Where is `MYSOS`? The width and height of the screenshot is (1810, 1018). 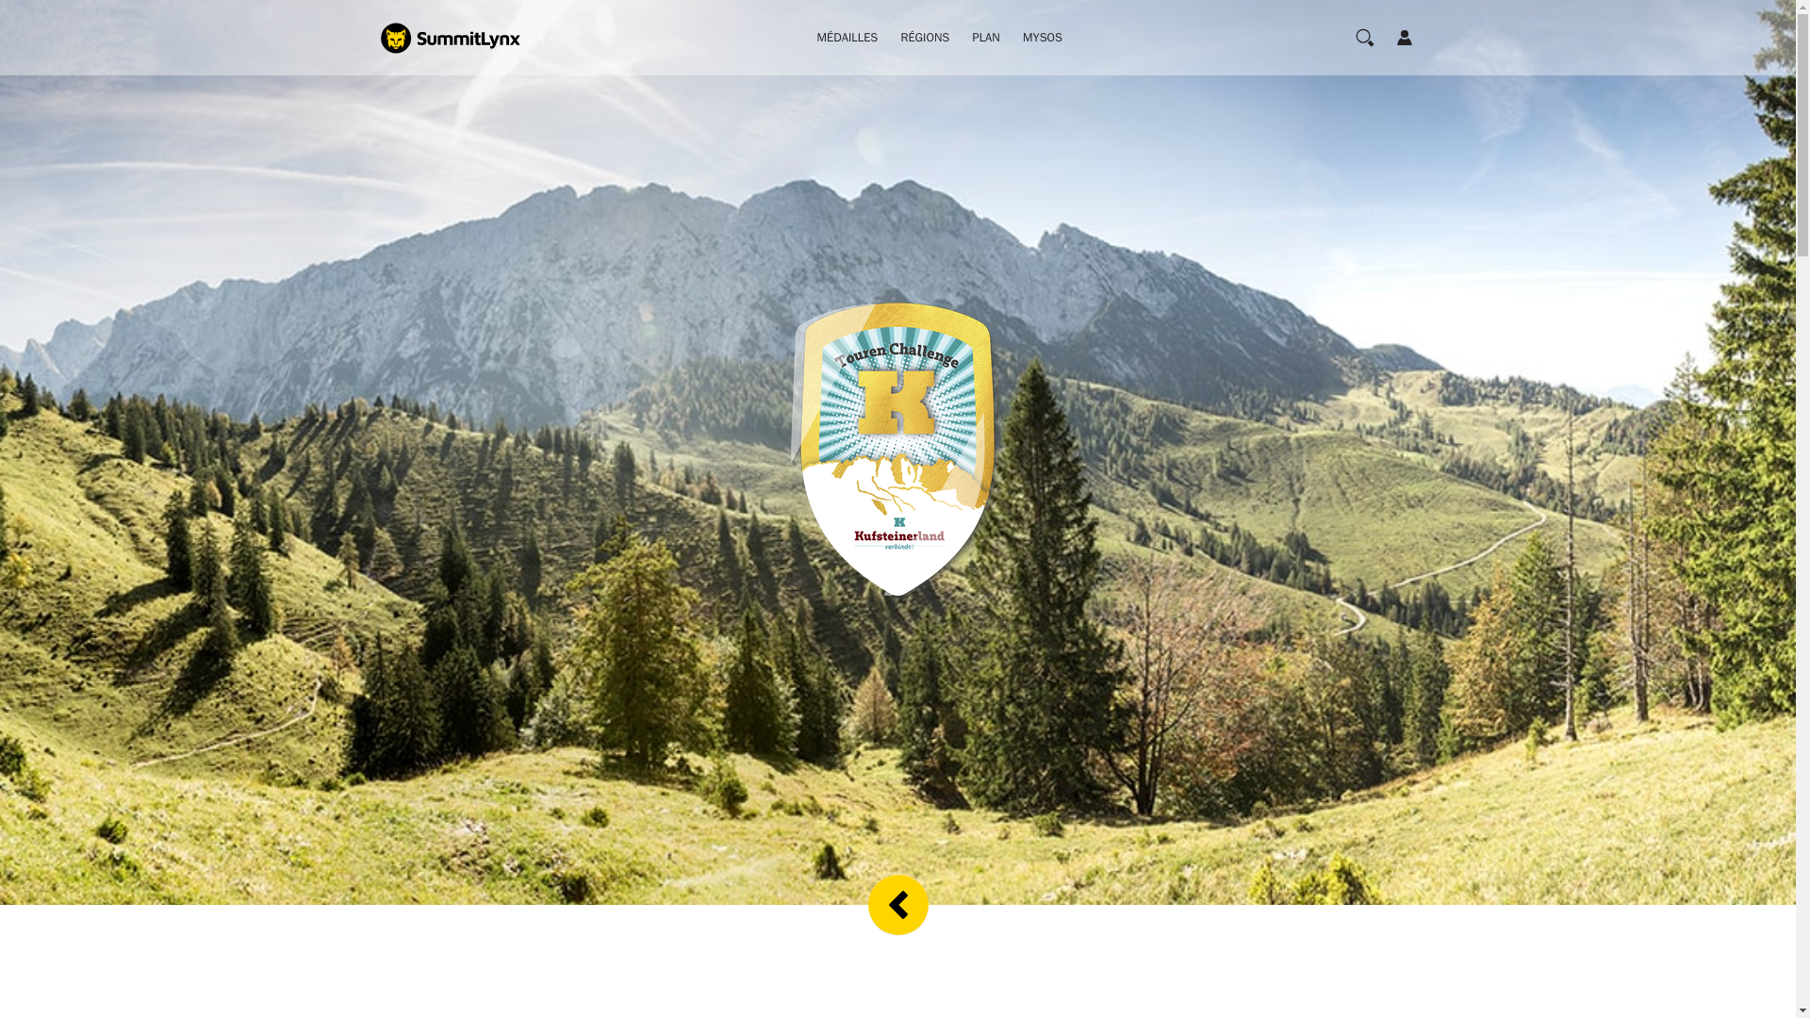 MYSOS is located at coordinates (1043, 38).